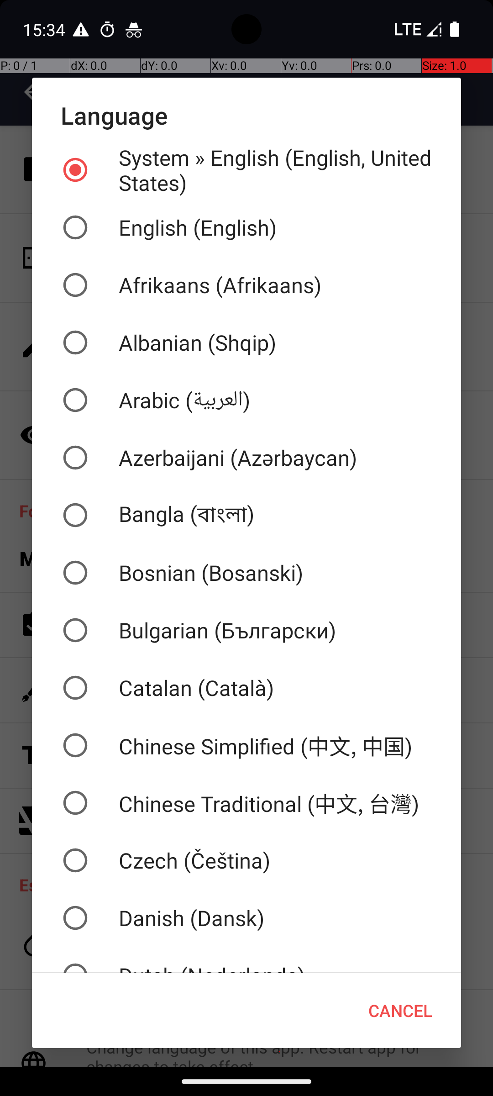 This screenshot has width=493, height=1096. Describe the element at coordinates (246, 573) in the screenshot. I see `Bosnian (Bosanski)` at that location.